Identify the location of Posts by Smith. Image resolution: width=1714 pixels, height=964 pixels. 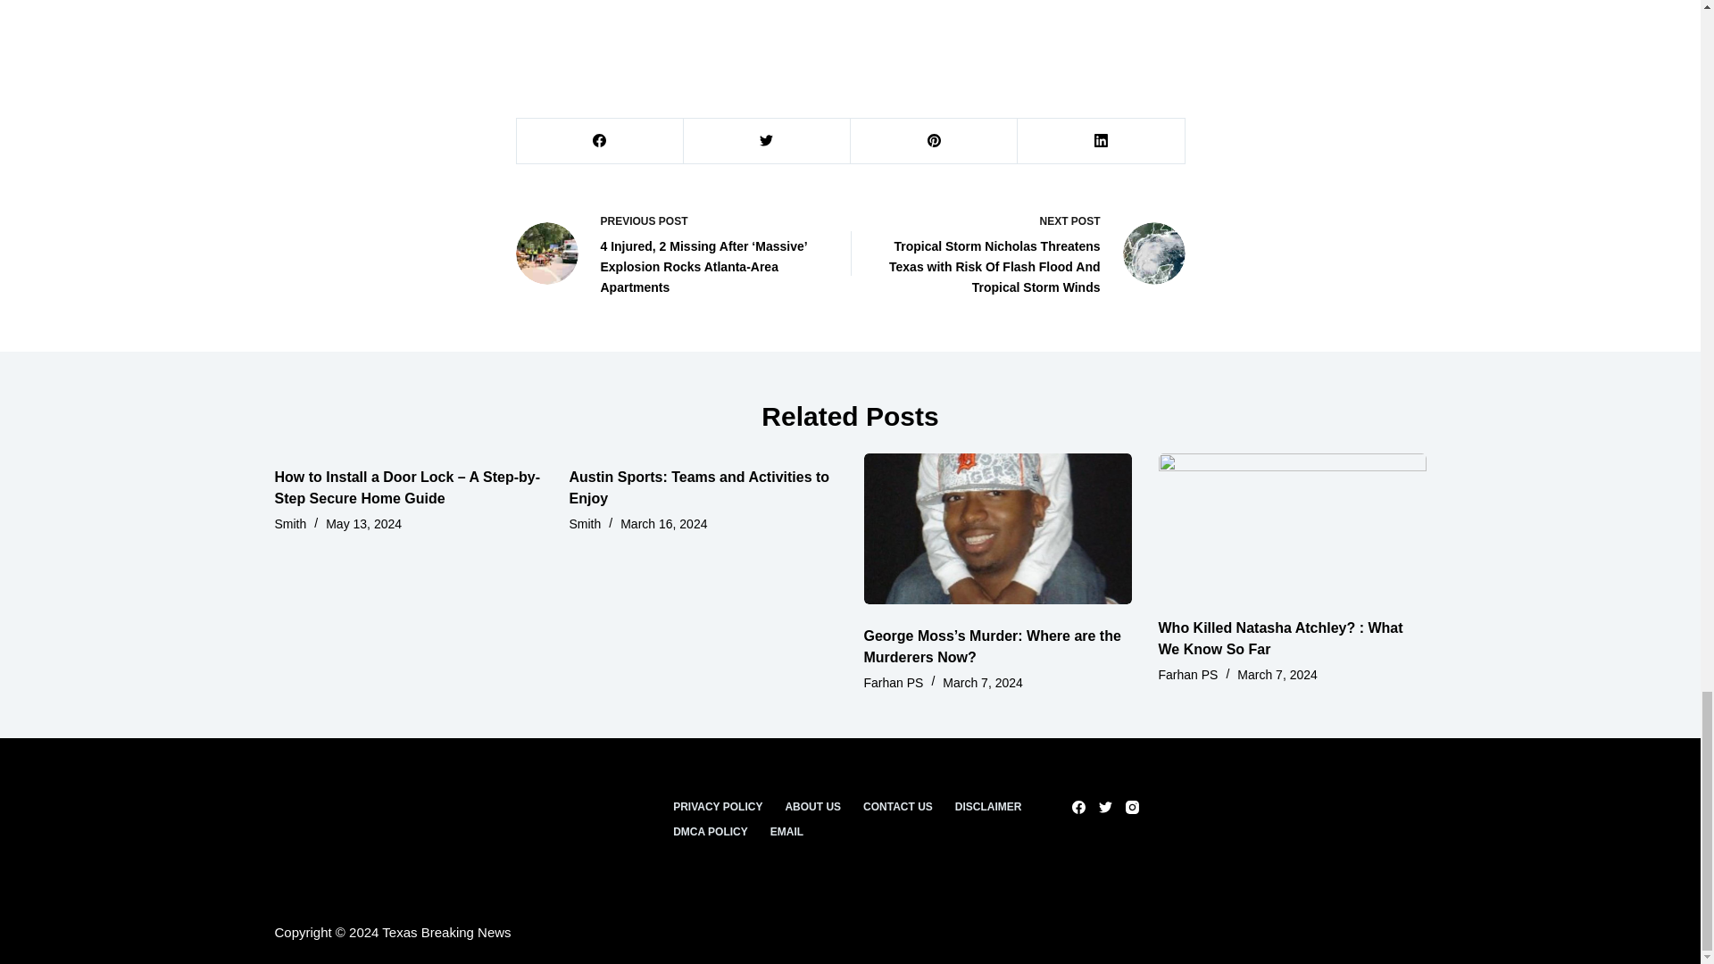
(585, 523).